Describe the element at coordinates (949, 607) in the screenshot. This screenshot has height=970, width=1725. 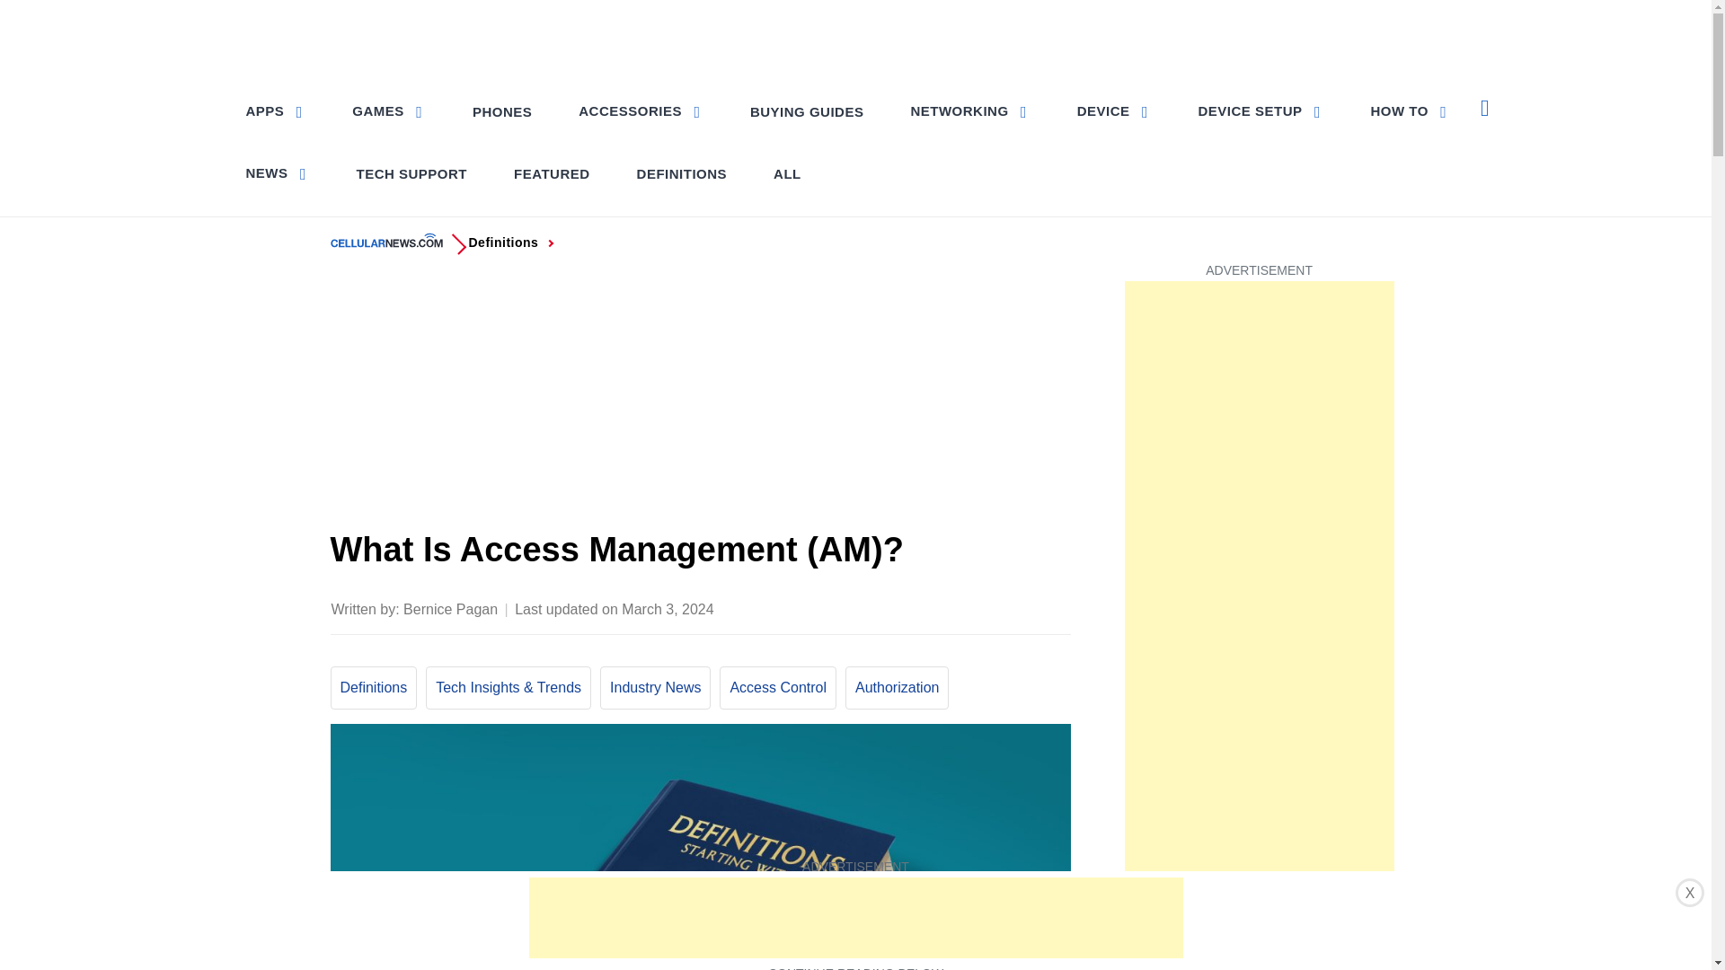
I see `Share on Pinterest` at that location.